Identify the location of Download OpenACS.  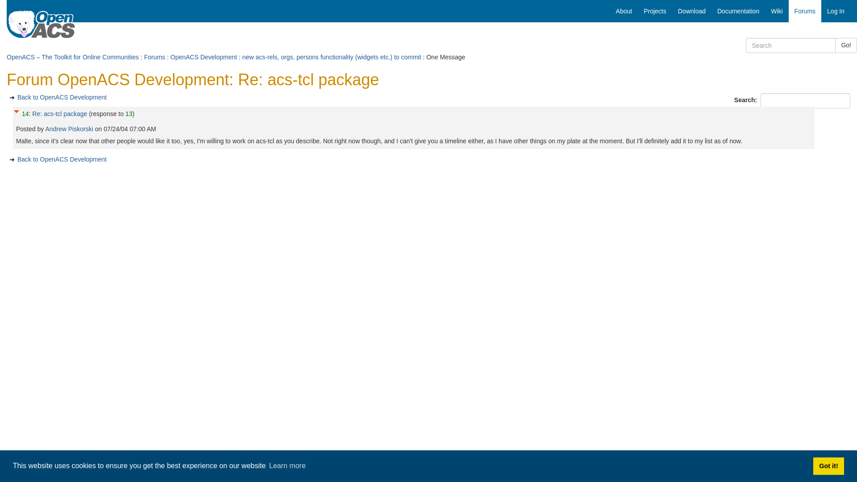
(691, 11).